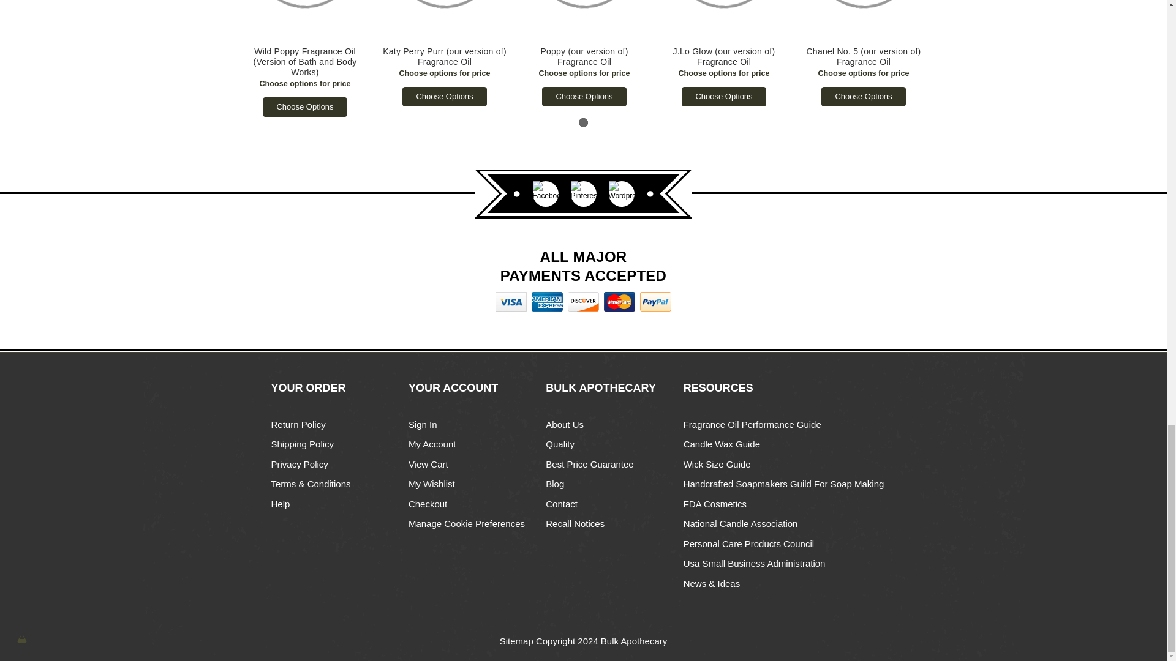  I want to click on My Account, so click(432, 444).